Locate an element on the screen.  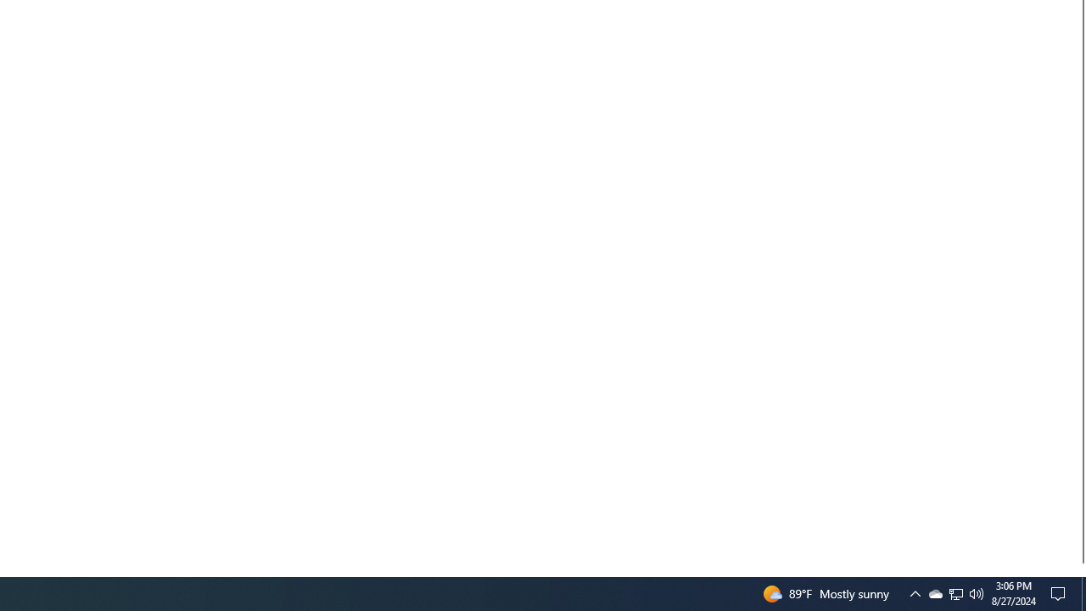
Notification Chevron is located at coordinates (915, 594).